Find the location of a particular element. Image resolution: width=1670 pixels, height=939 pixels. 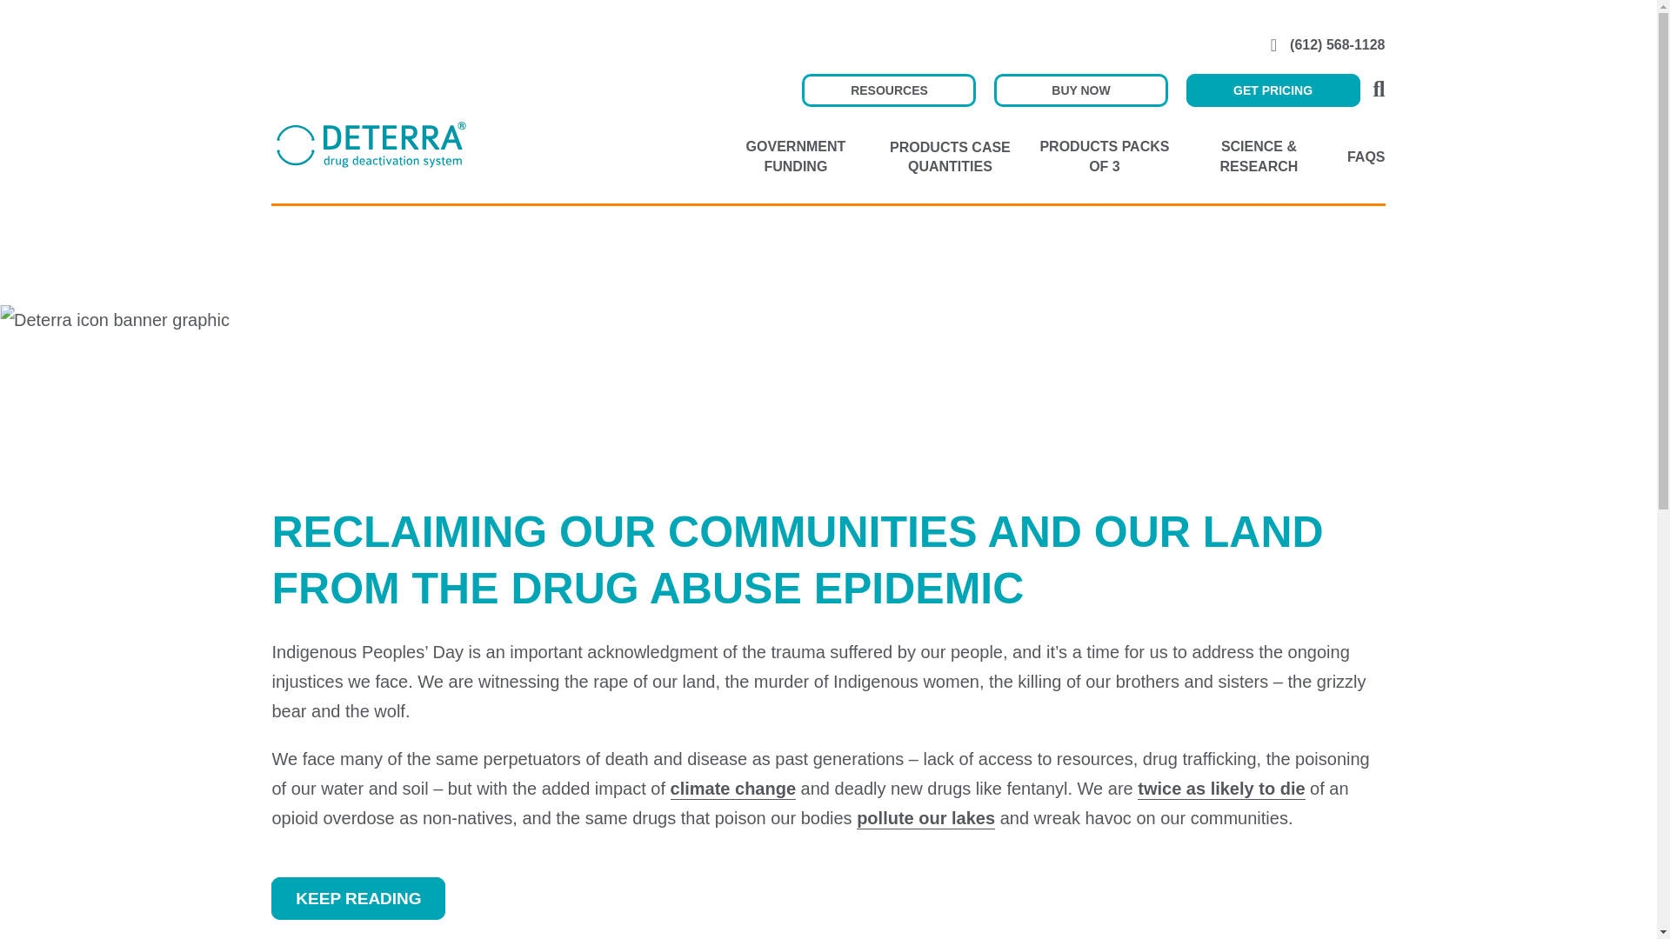

FAQs is located at coordinates (1366, 157).